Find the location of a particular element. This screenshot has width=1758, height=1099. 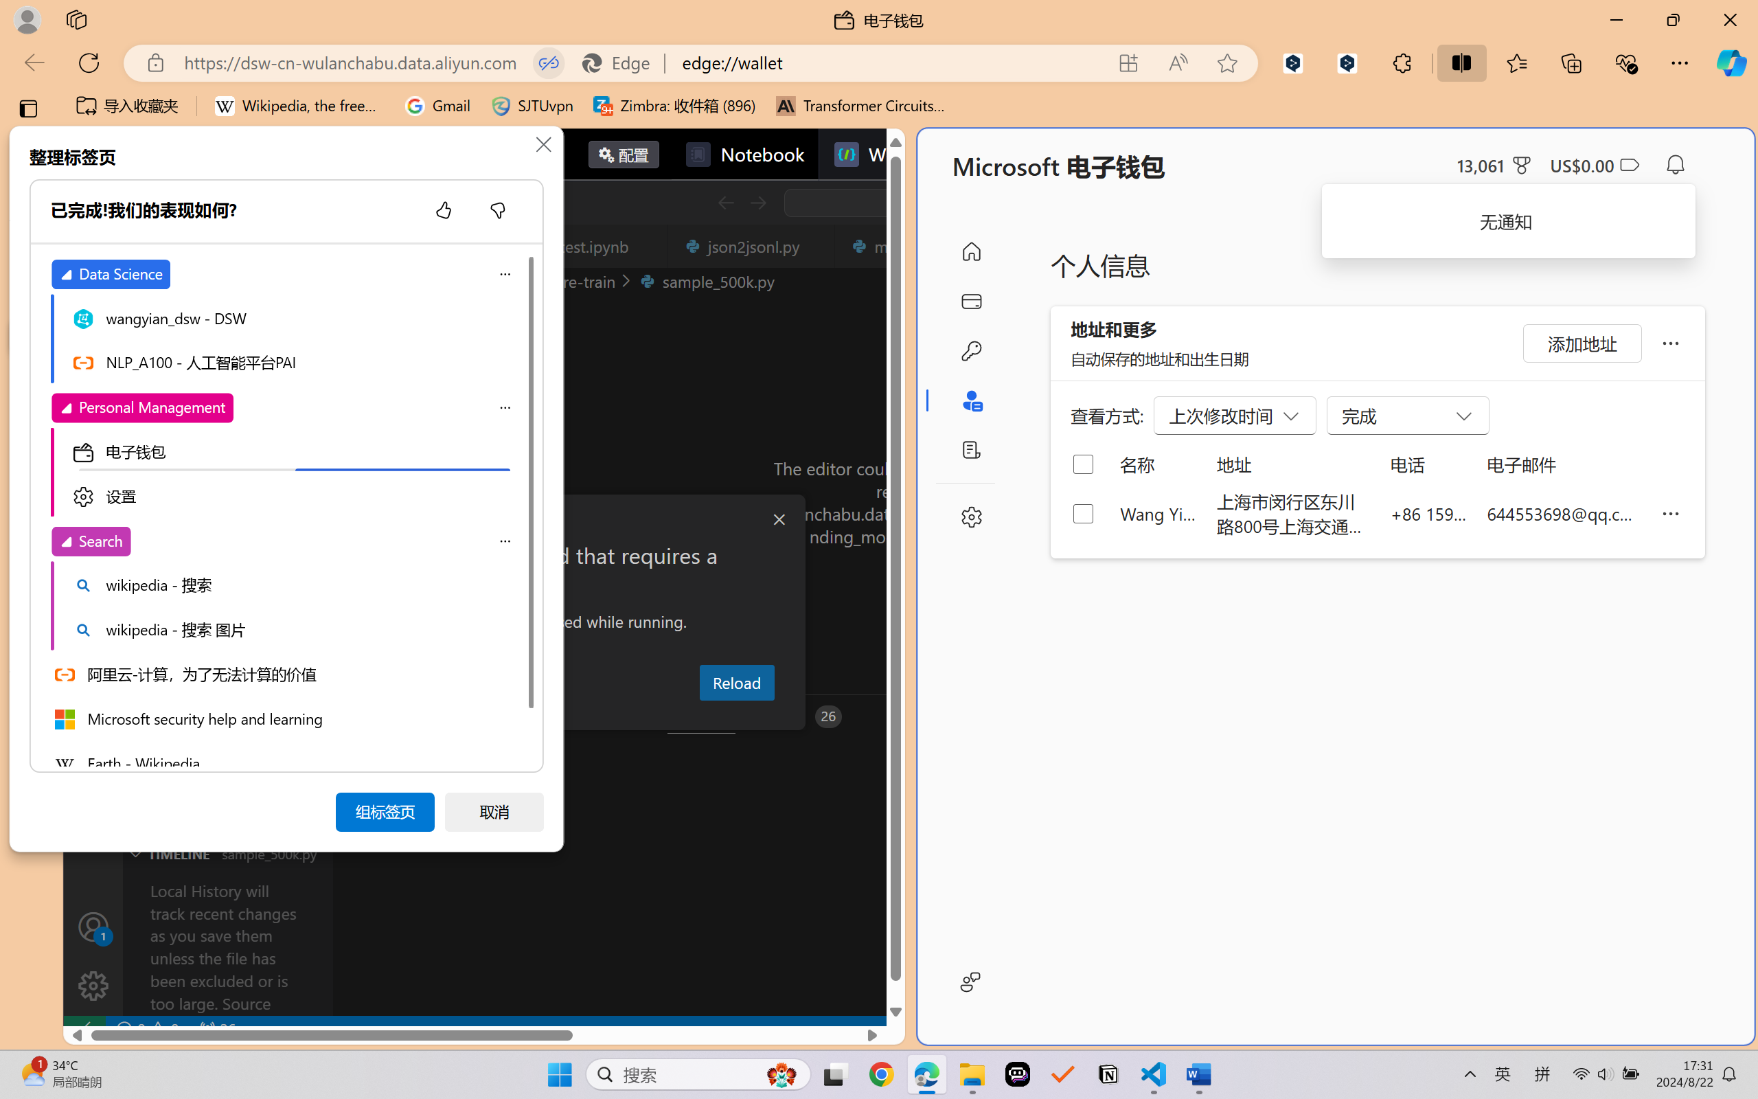

Go Forward (Alt+RightArrow) is located at coordinates (757, 203).